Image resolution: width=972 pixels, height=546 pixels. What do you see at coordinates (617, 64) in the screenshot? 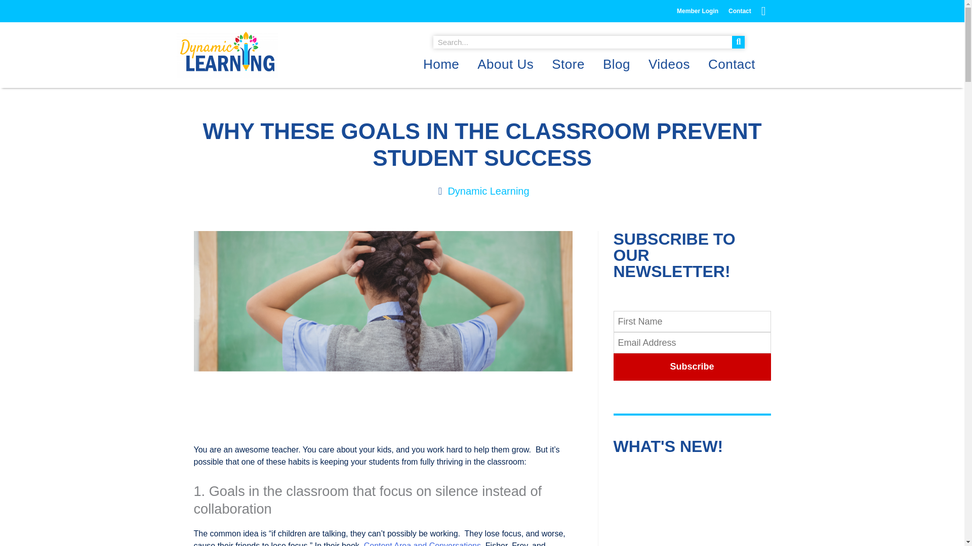
I see `Blog` at bounding box center [617, 64].